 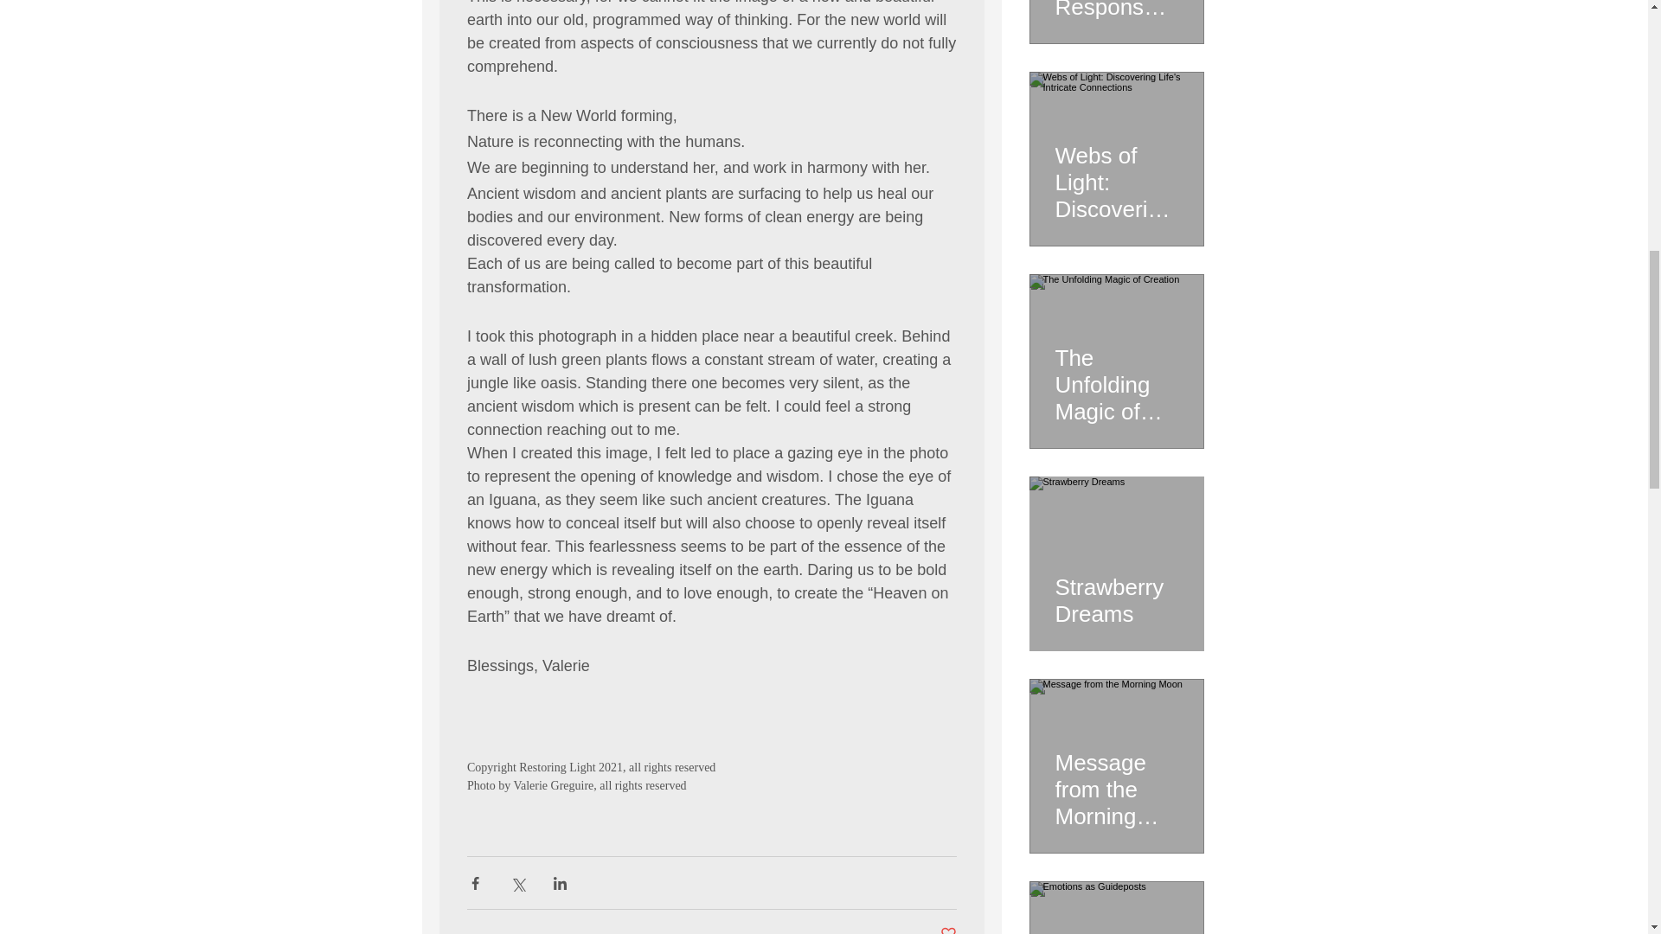 What do you see at coordinates (1116, 10) in the screenshot?
I see `Calming the Stress Response in the Body` at bounding box center [1116, 10].